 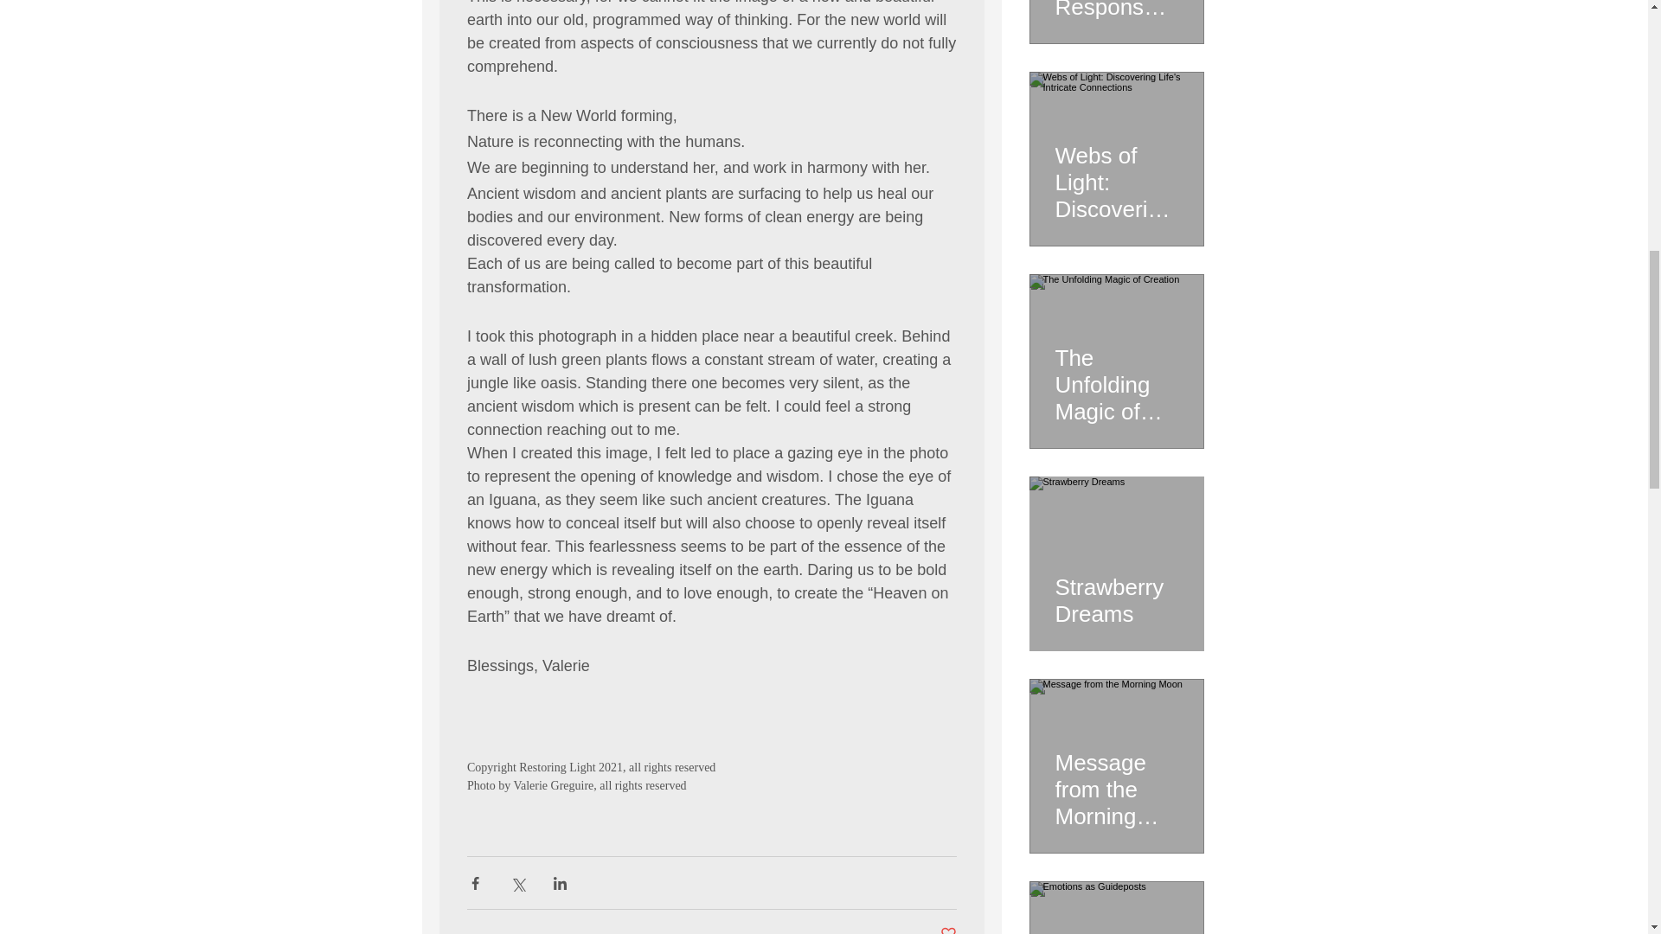 What do you see at coordinates (1116, 10) in the screenshot?
I see `Calming the Stress Response in the Body` at bounding box center [1116, 10].